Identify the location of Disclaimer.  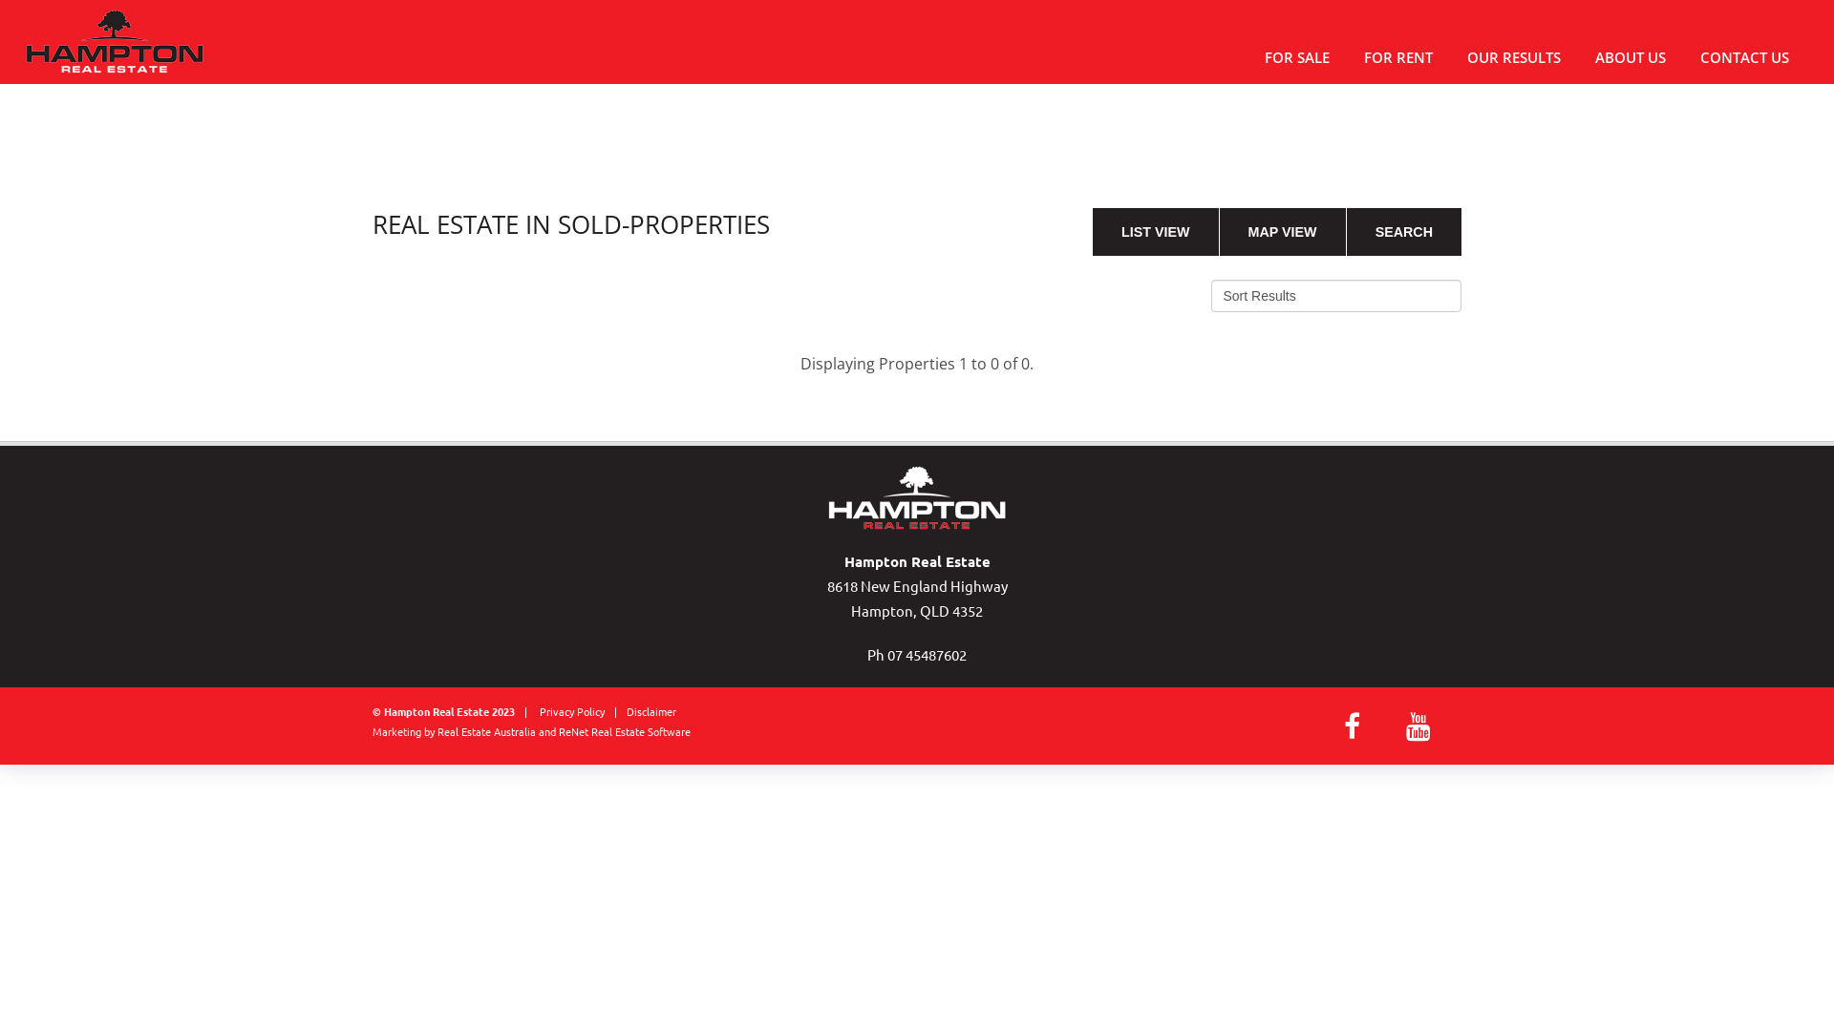
(651, 710).